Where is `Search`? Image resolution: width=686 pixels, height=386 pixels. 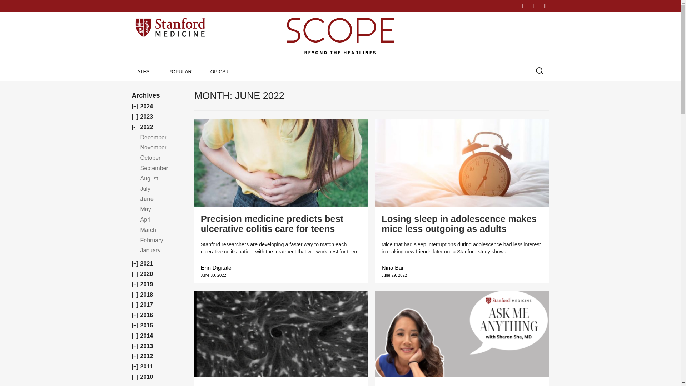 Search is located at coordinates (12, 6).